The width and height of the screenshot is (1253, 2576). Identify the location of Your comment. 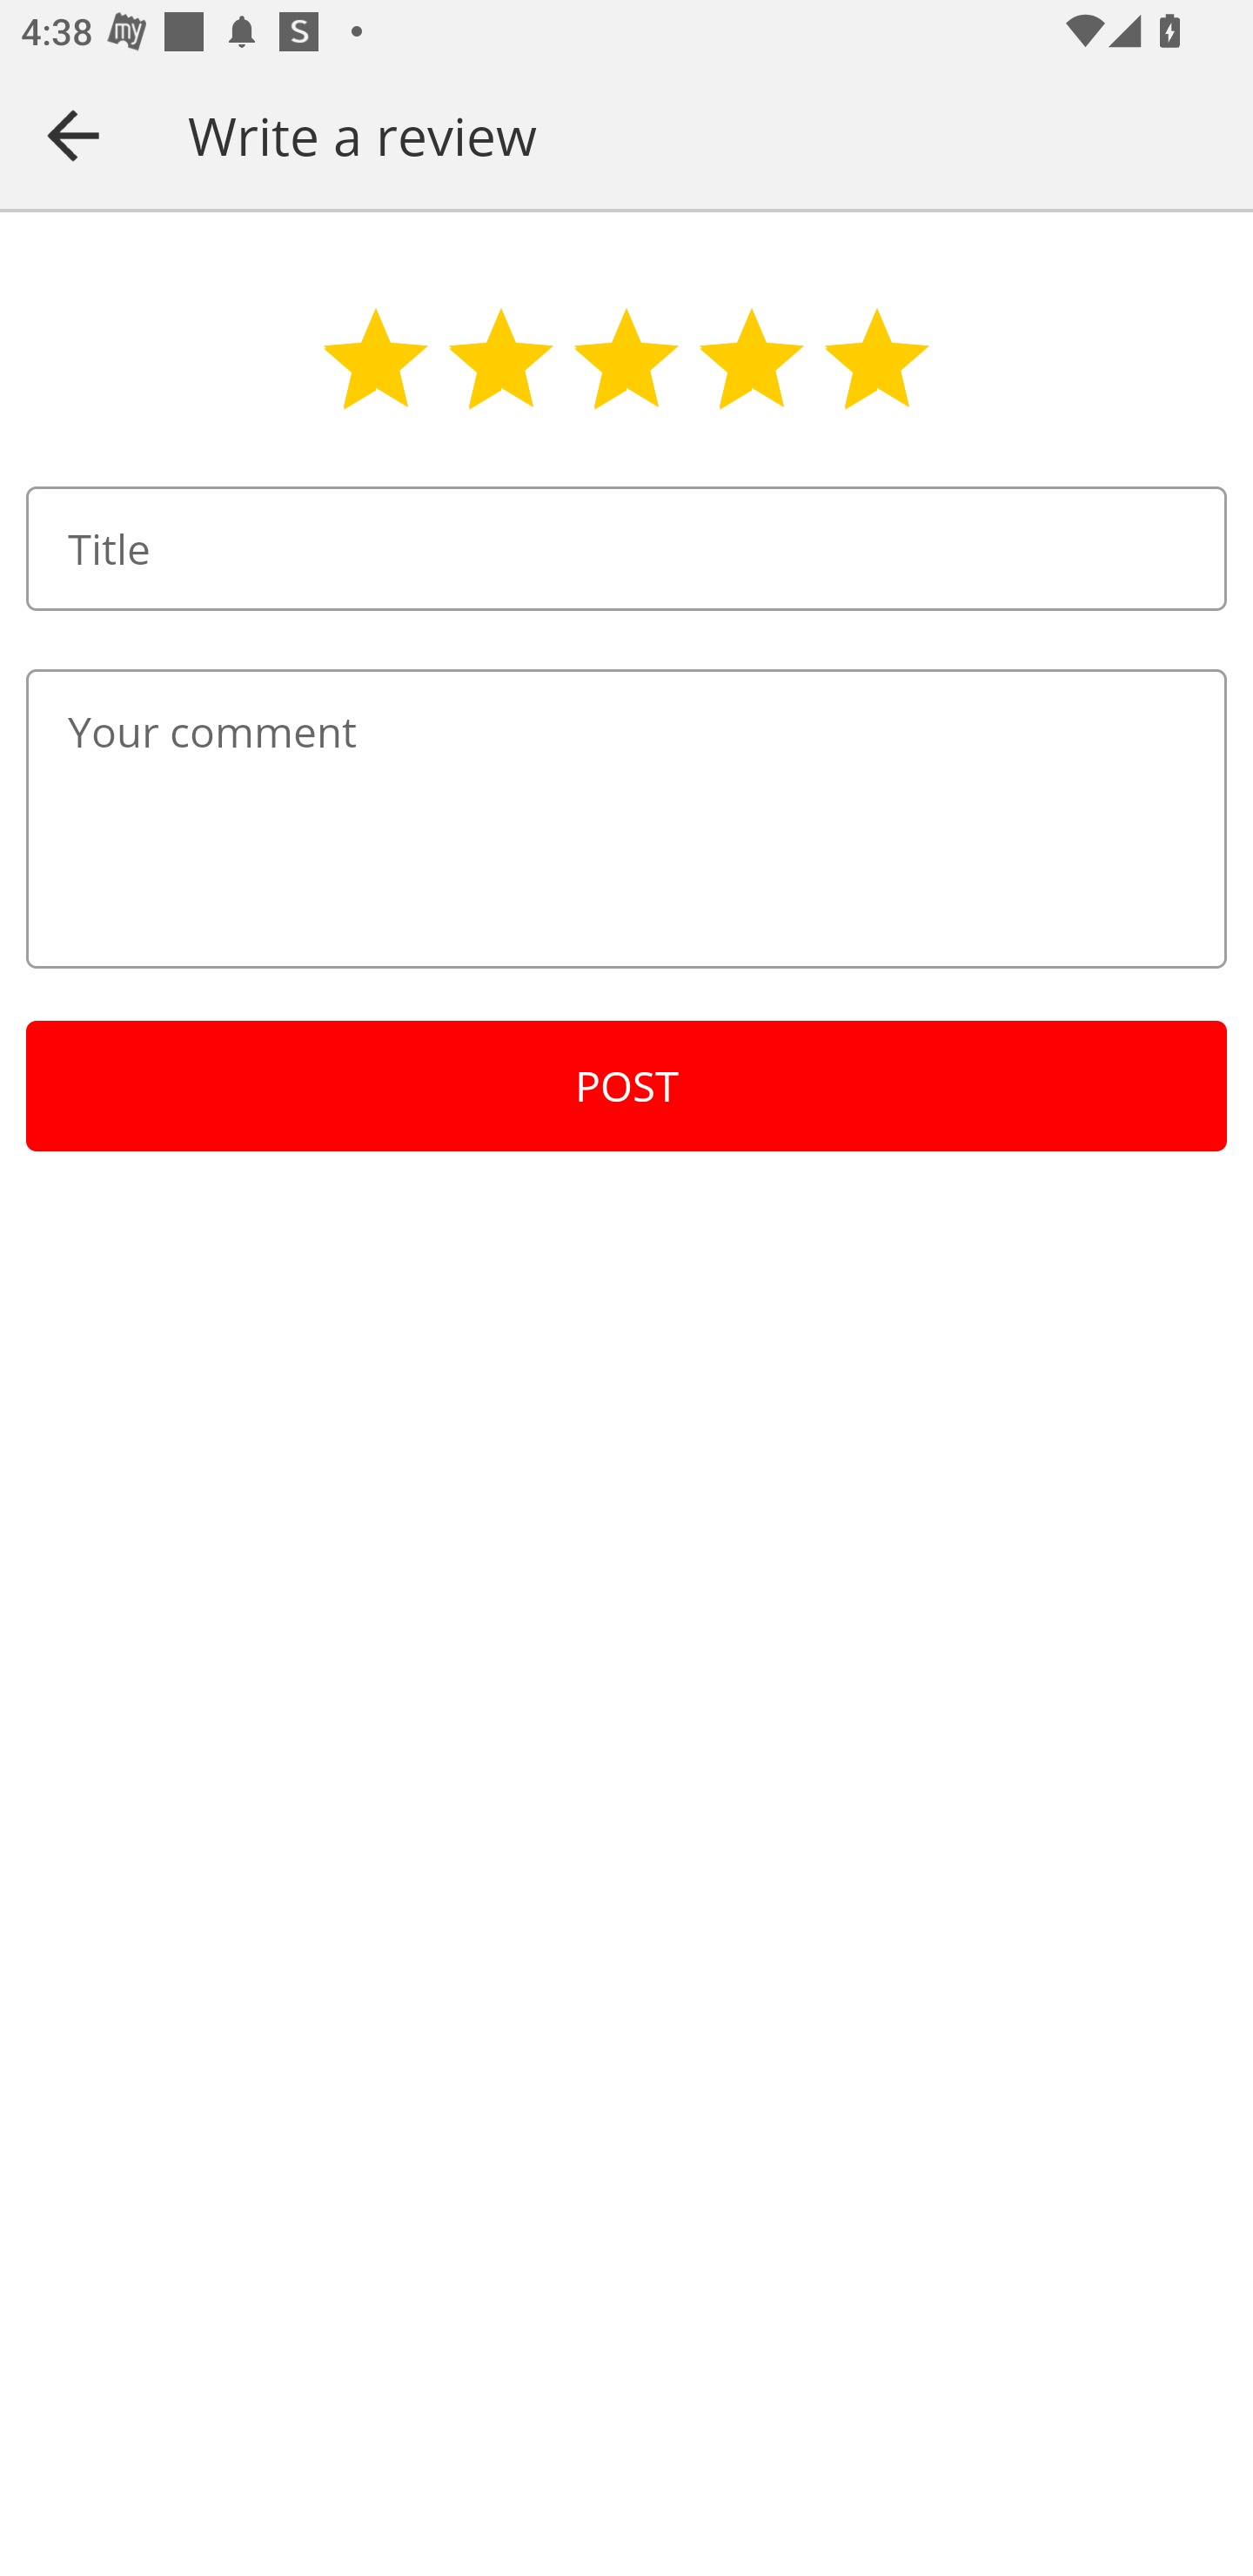
(626, 818).